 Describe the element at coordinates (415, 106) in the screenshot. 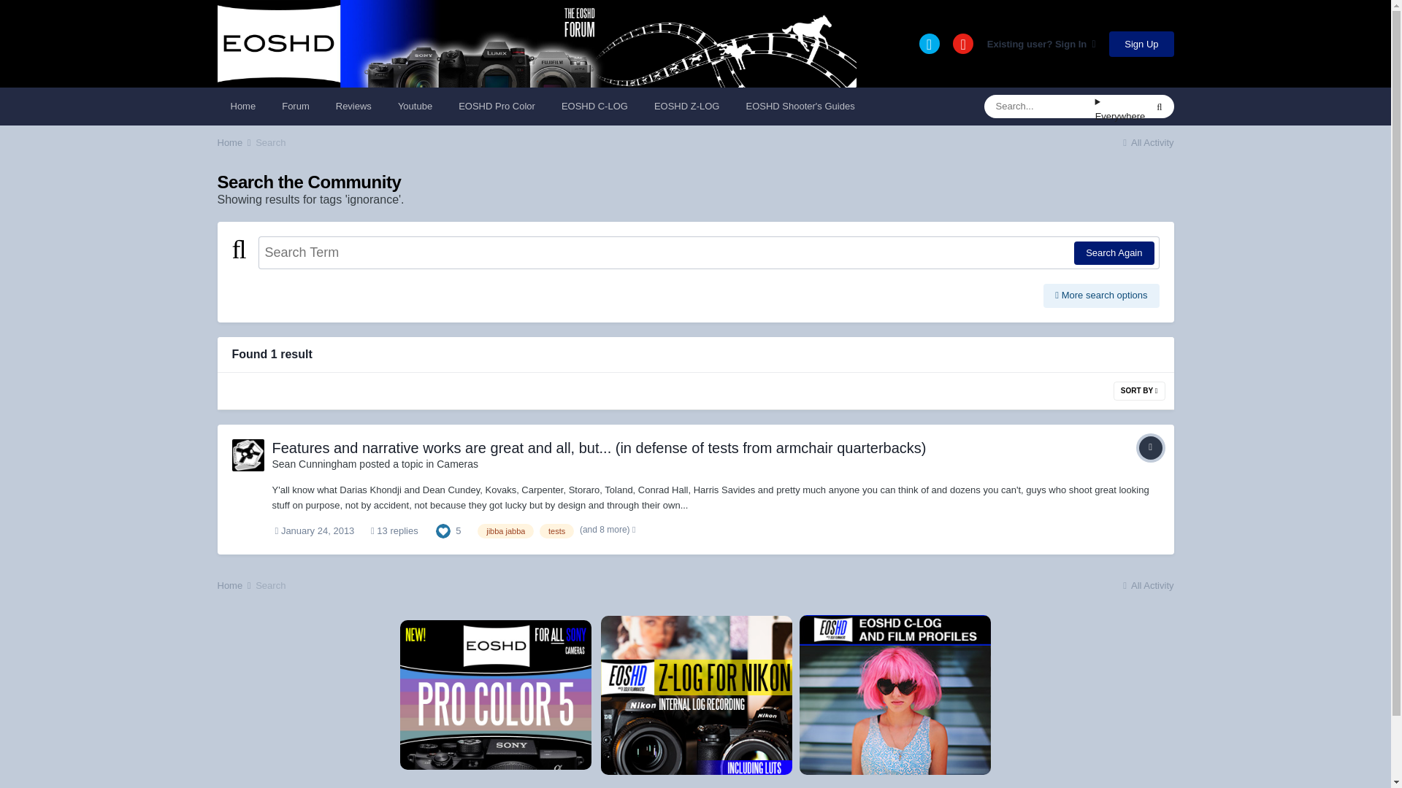

I see `Youtube` at that location.